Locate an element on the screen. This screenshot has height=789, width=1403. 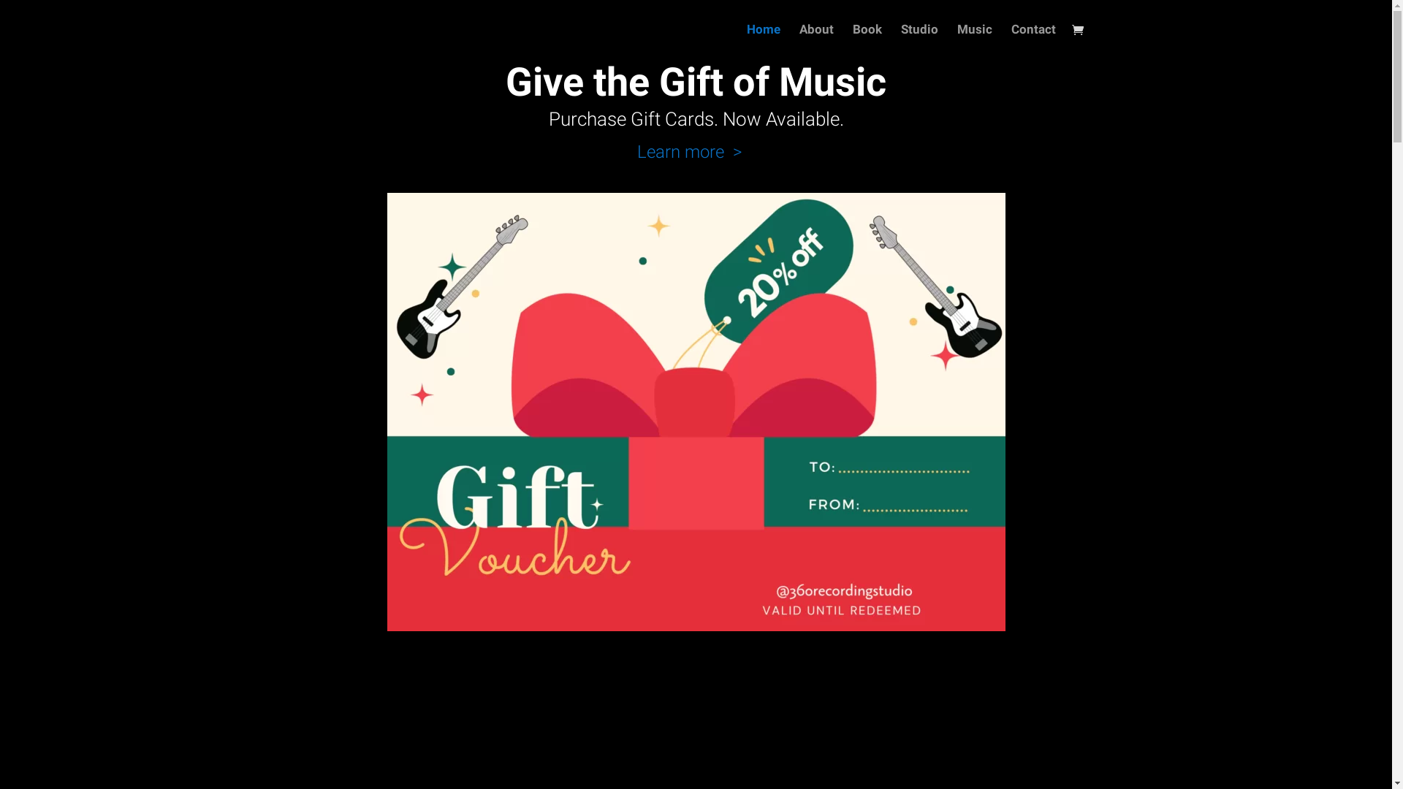
Studio is located at coordinates (919, 41).